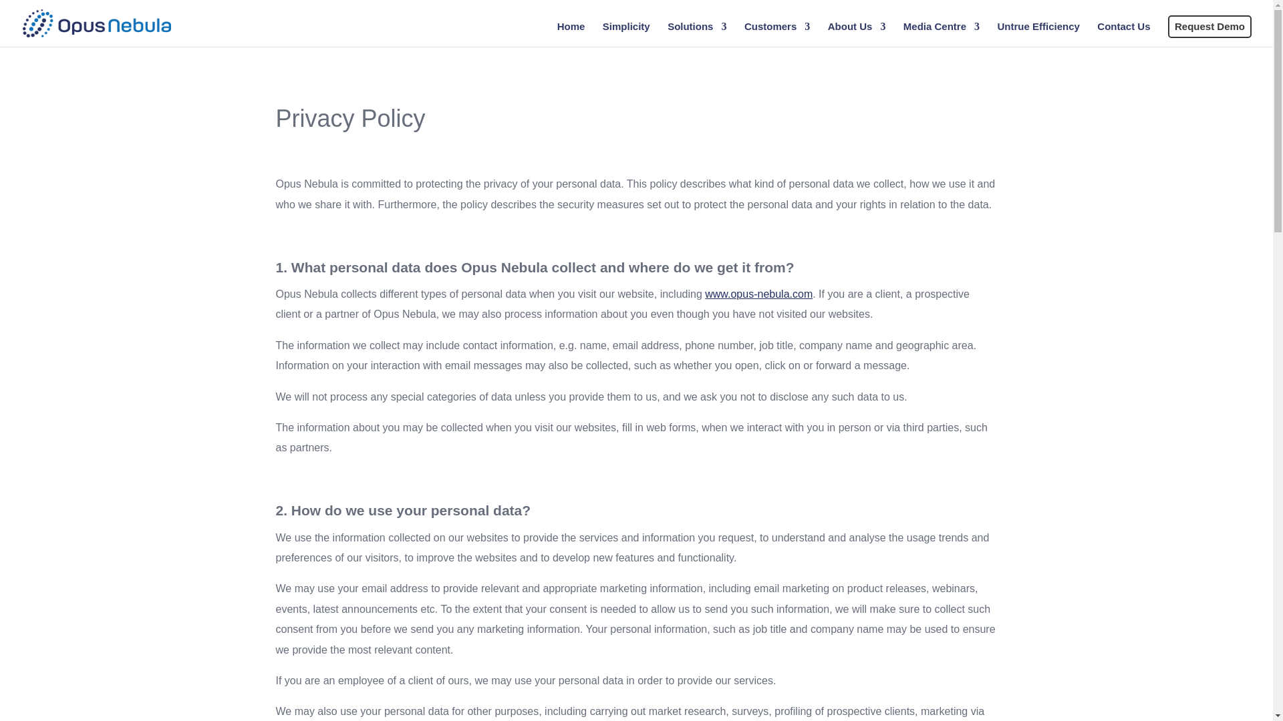 The width and height of the screenshot is (1283, 721). What do you see at coordinates (696, 35) in the screenshot?
I see `Solutions` at bounding box center [696, 35].